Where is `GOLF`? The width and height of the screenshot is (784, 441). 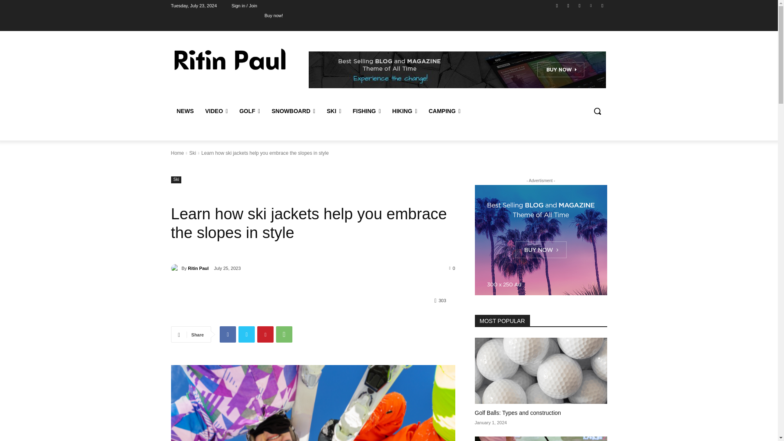 GOLF is located at coordinates (249, 111).